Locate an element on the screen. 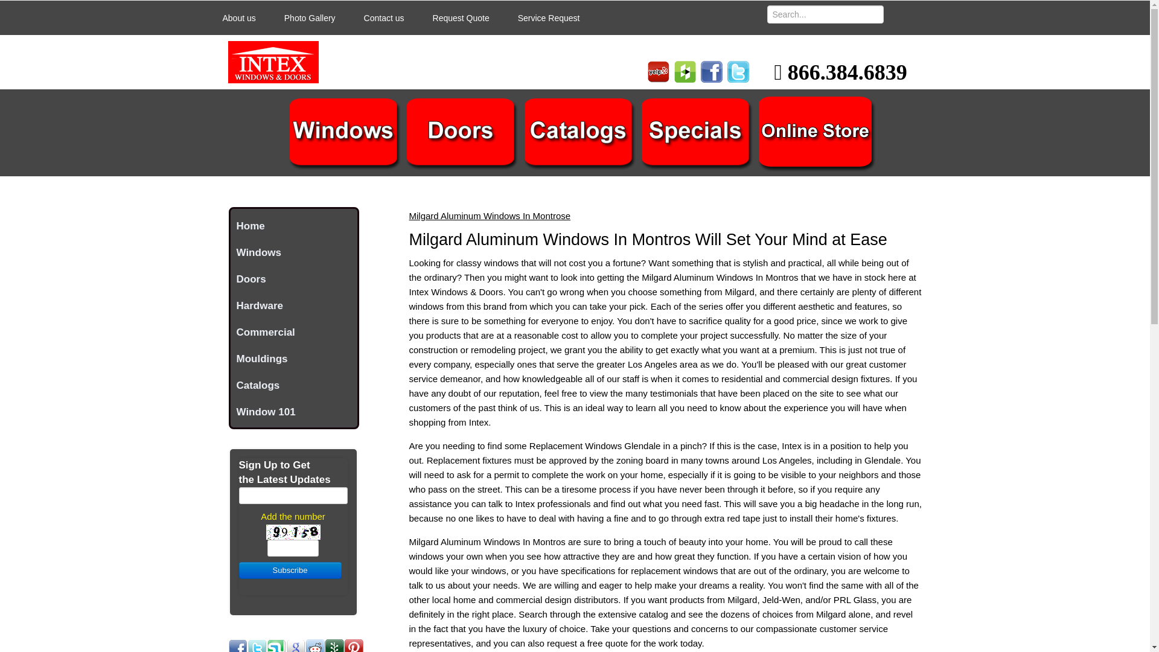 The image size is (1159, 652). Service Request is located at coordinates (548, 17).